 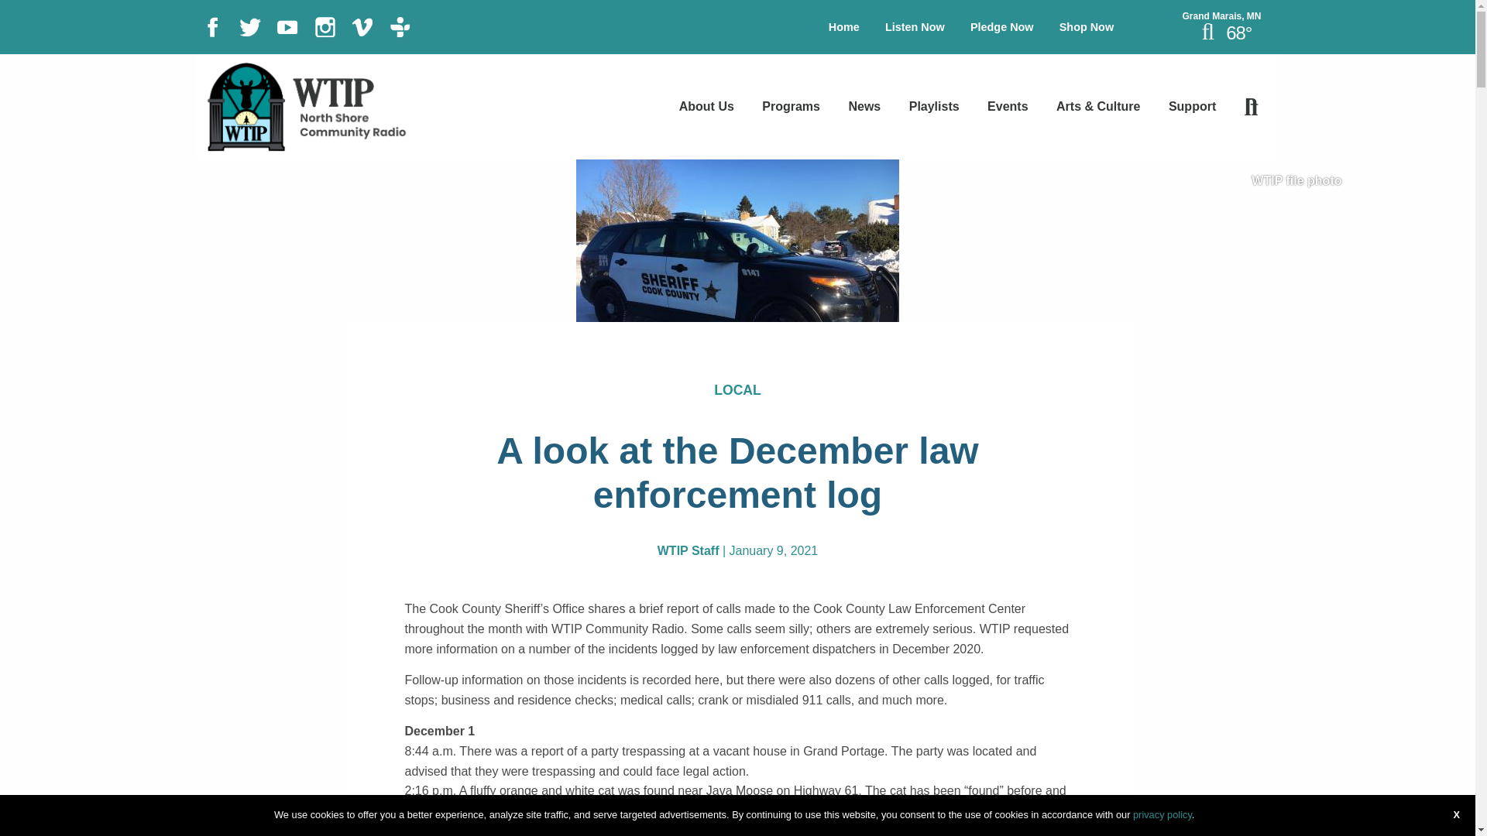 What do you see at coordinates (325, 26) in the screenshot?
I see `Instagram` at bounding box center [325, 26].